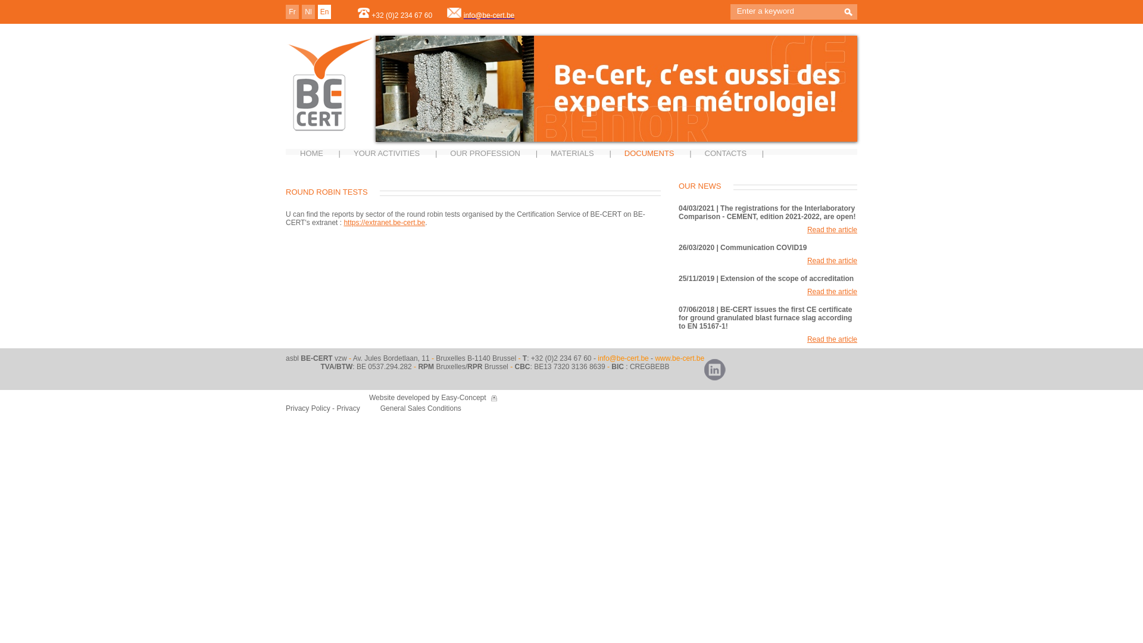 The image size is (1143, 643). I want to click on CONTACTS, so click(726, 154).